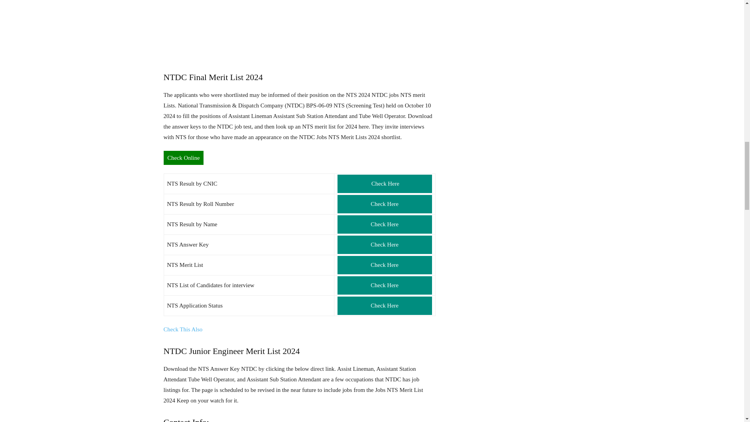 This screenshot has width=750, height=422. I want to click on Check Here, so click(384, 204).